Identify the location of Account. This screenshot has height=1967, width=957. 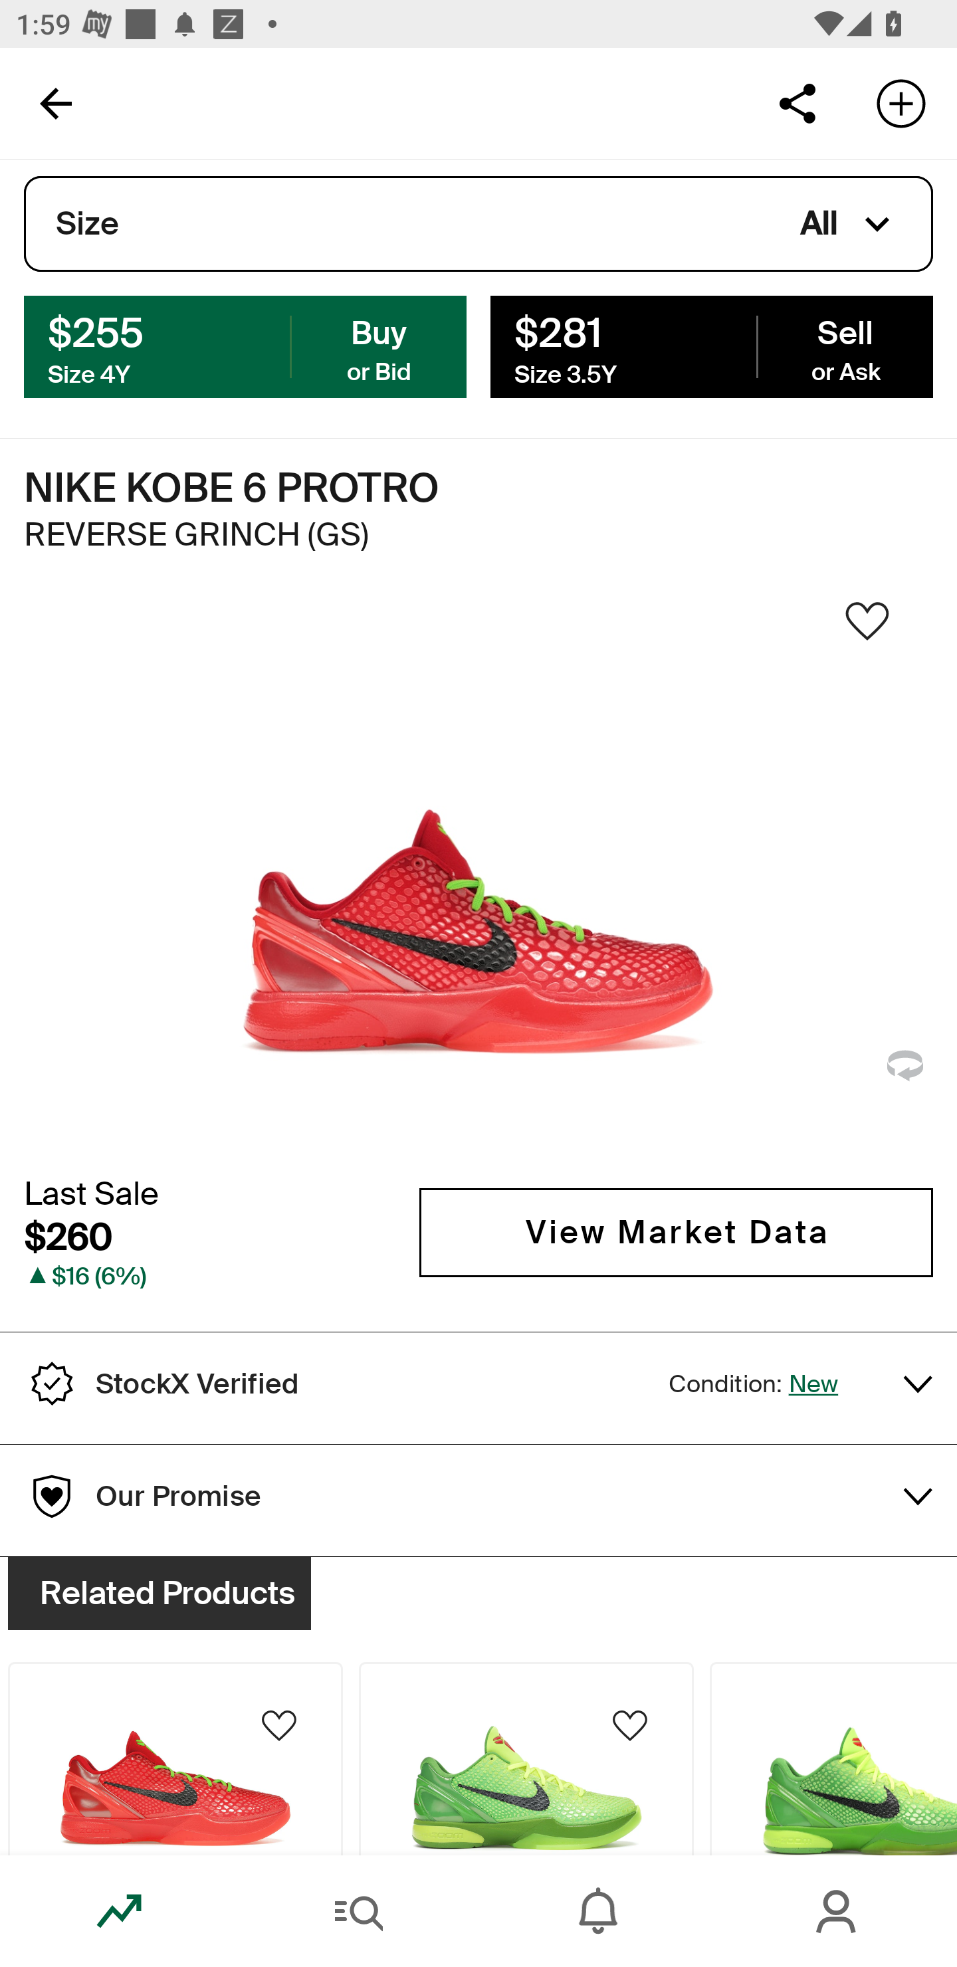
(837, 1911).